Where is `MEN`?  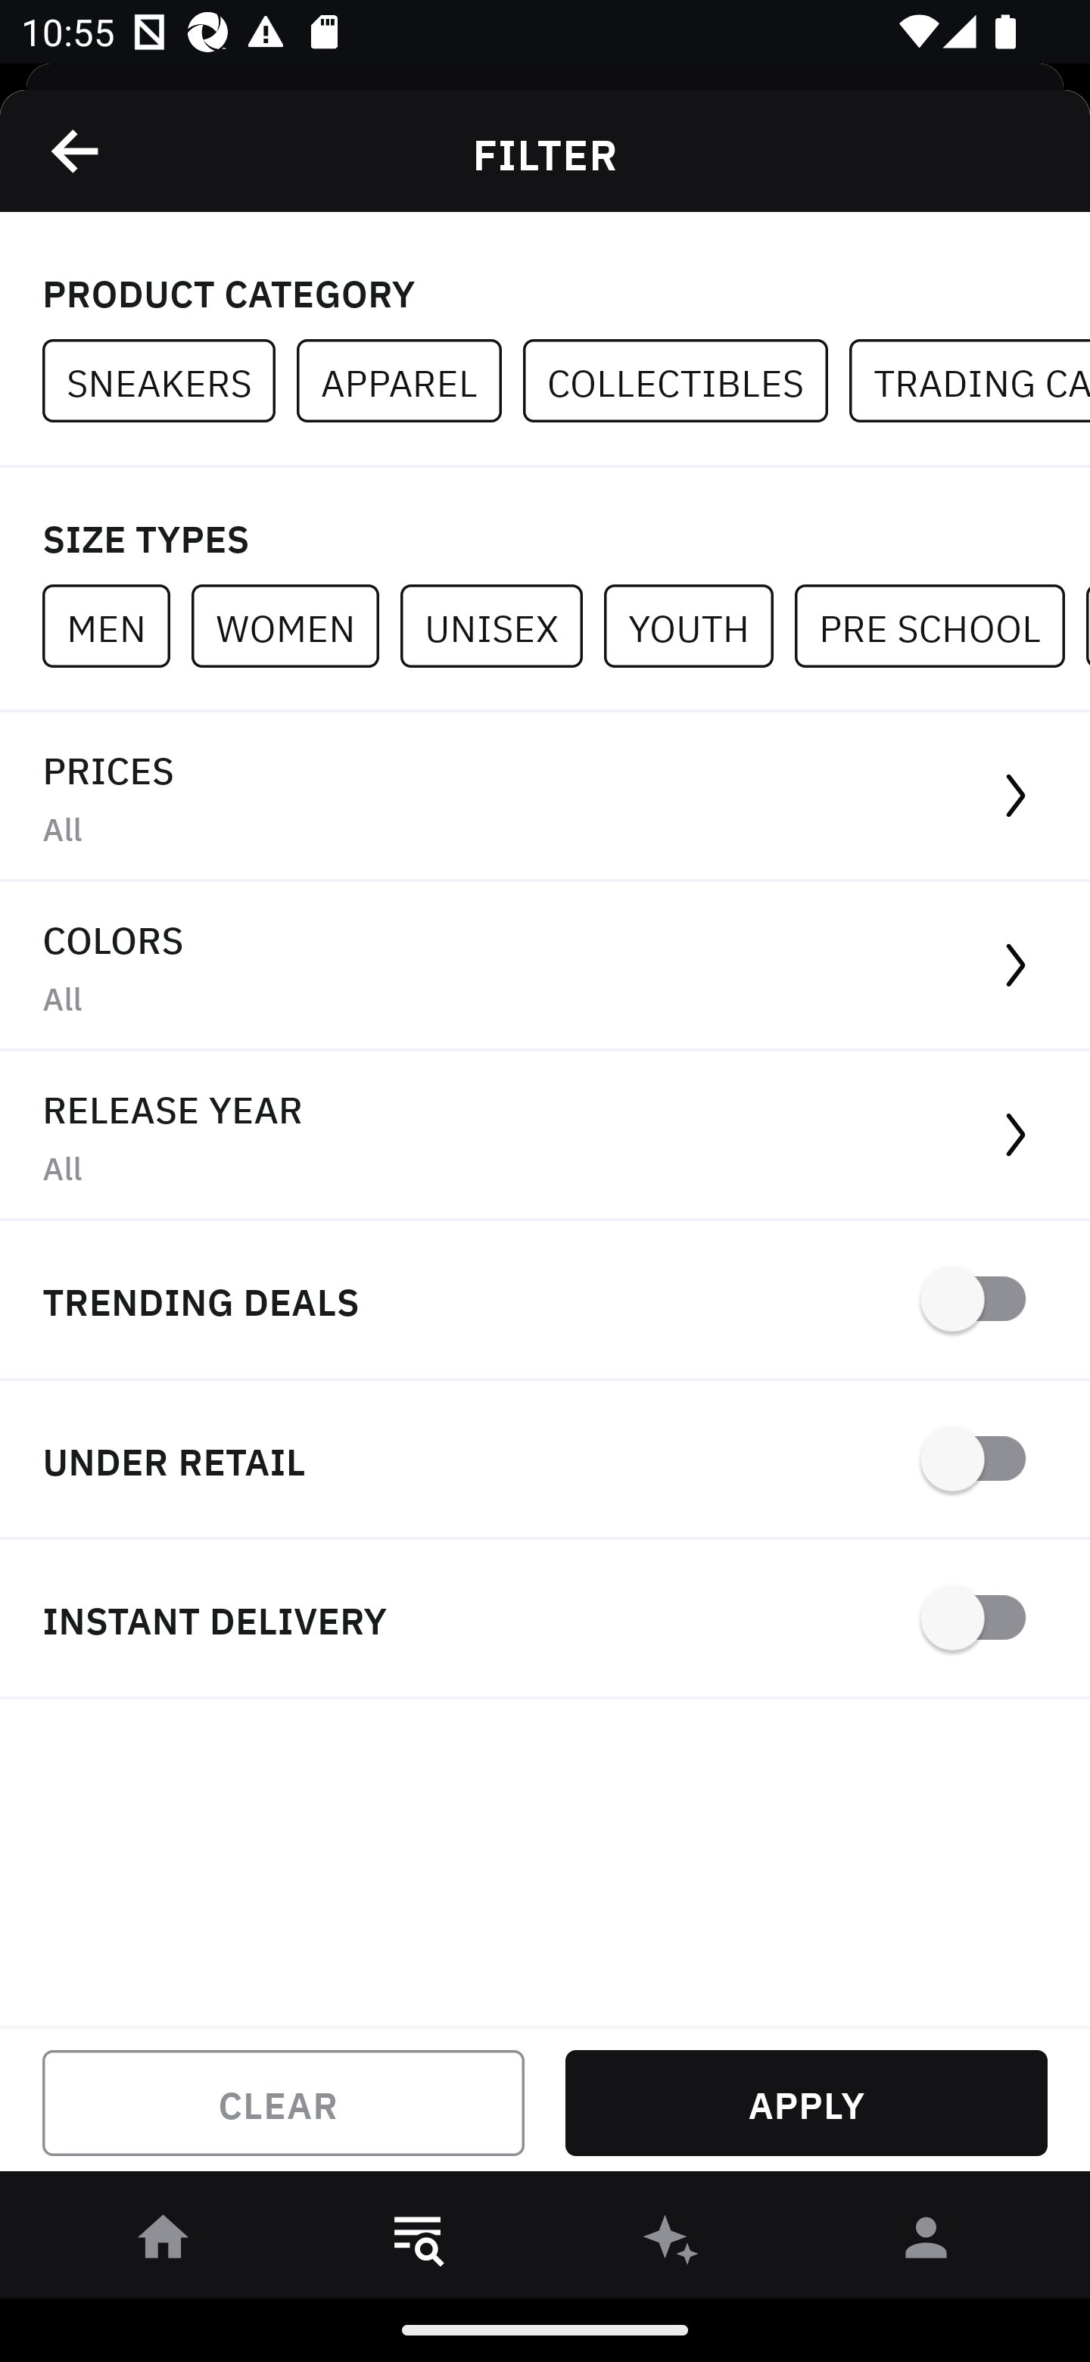 MEN is located at coordinates (117, 625).